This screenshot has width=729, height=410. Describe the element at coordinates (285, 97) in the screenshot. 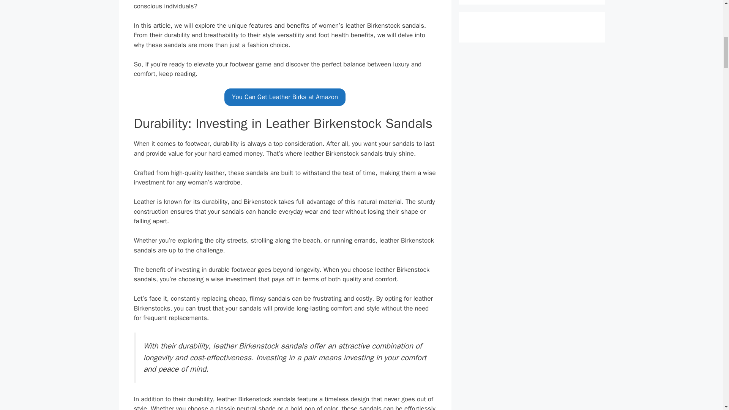

I see `You Can Get Leather Birks at Amazon` at that location.